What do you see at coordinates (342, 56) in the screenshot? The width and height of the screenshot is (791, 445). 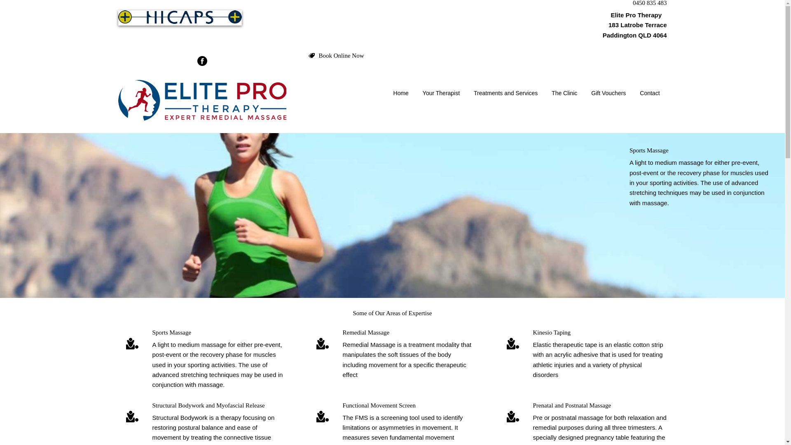 I see `Book Online Now` at bounding box center [342, 56].